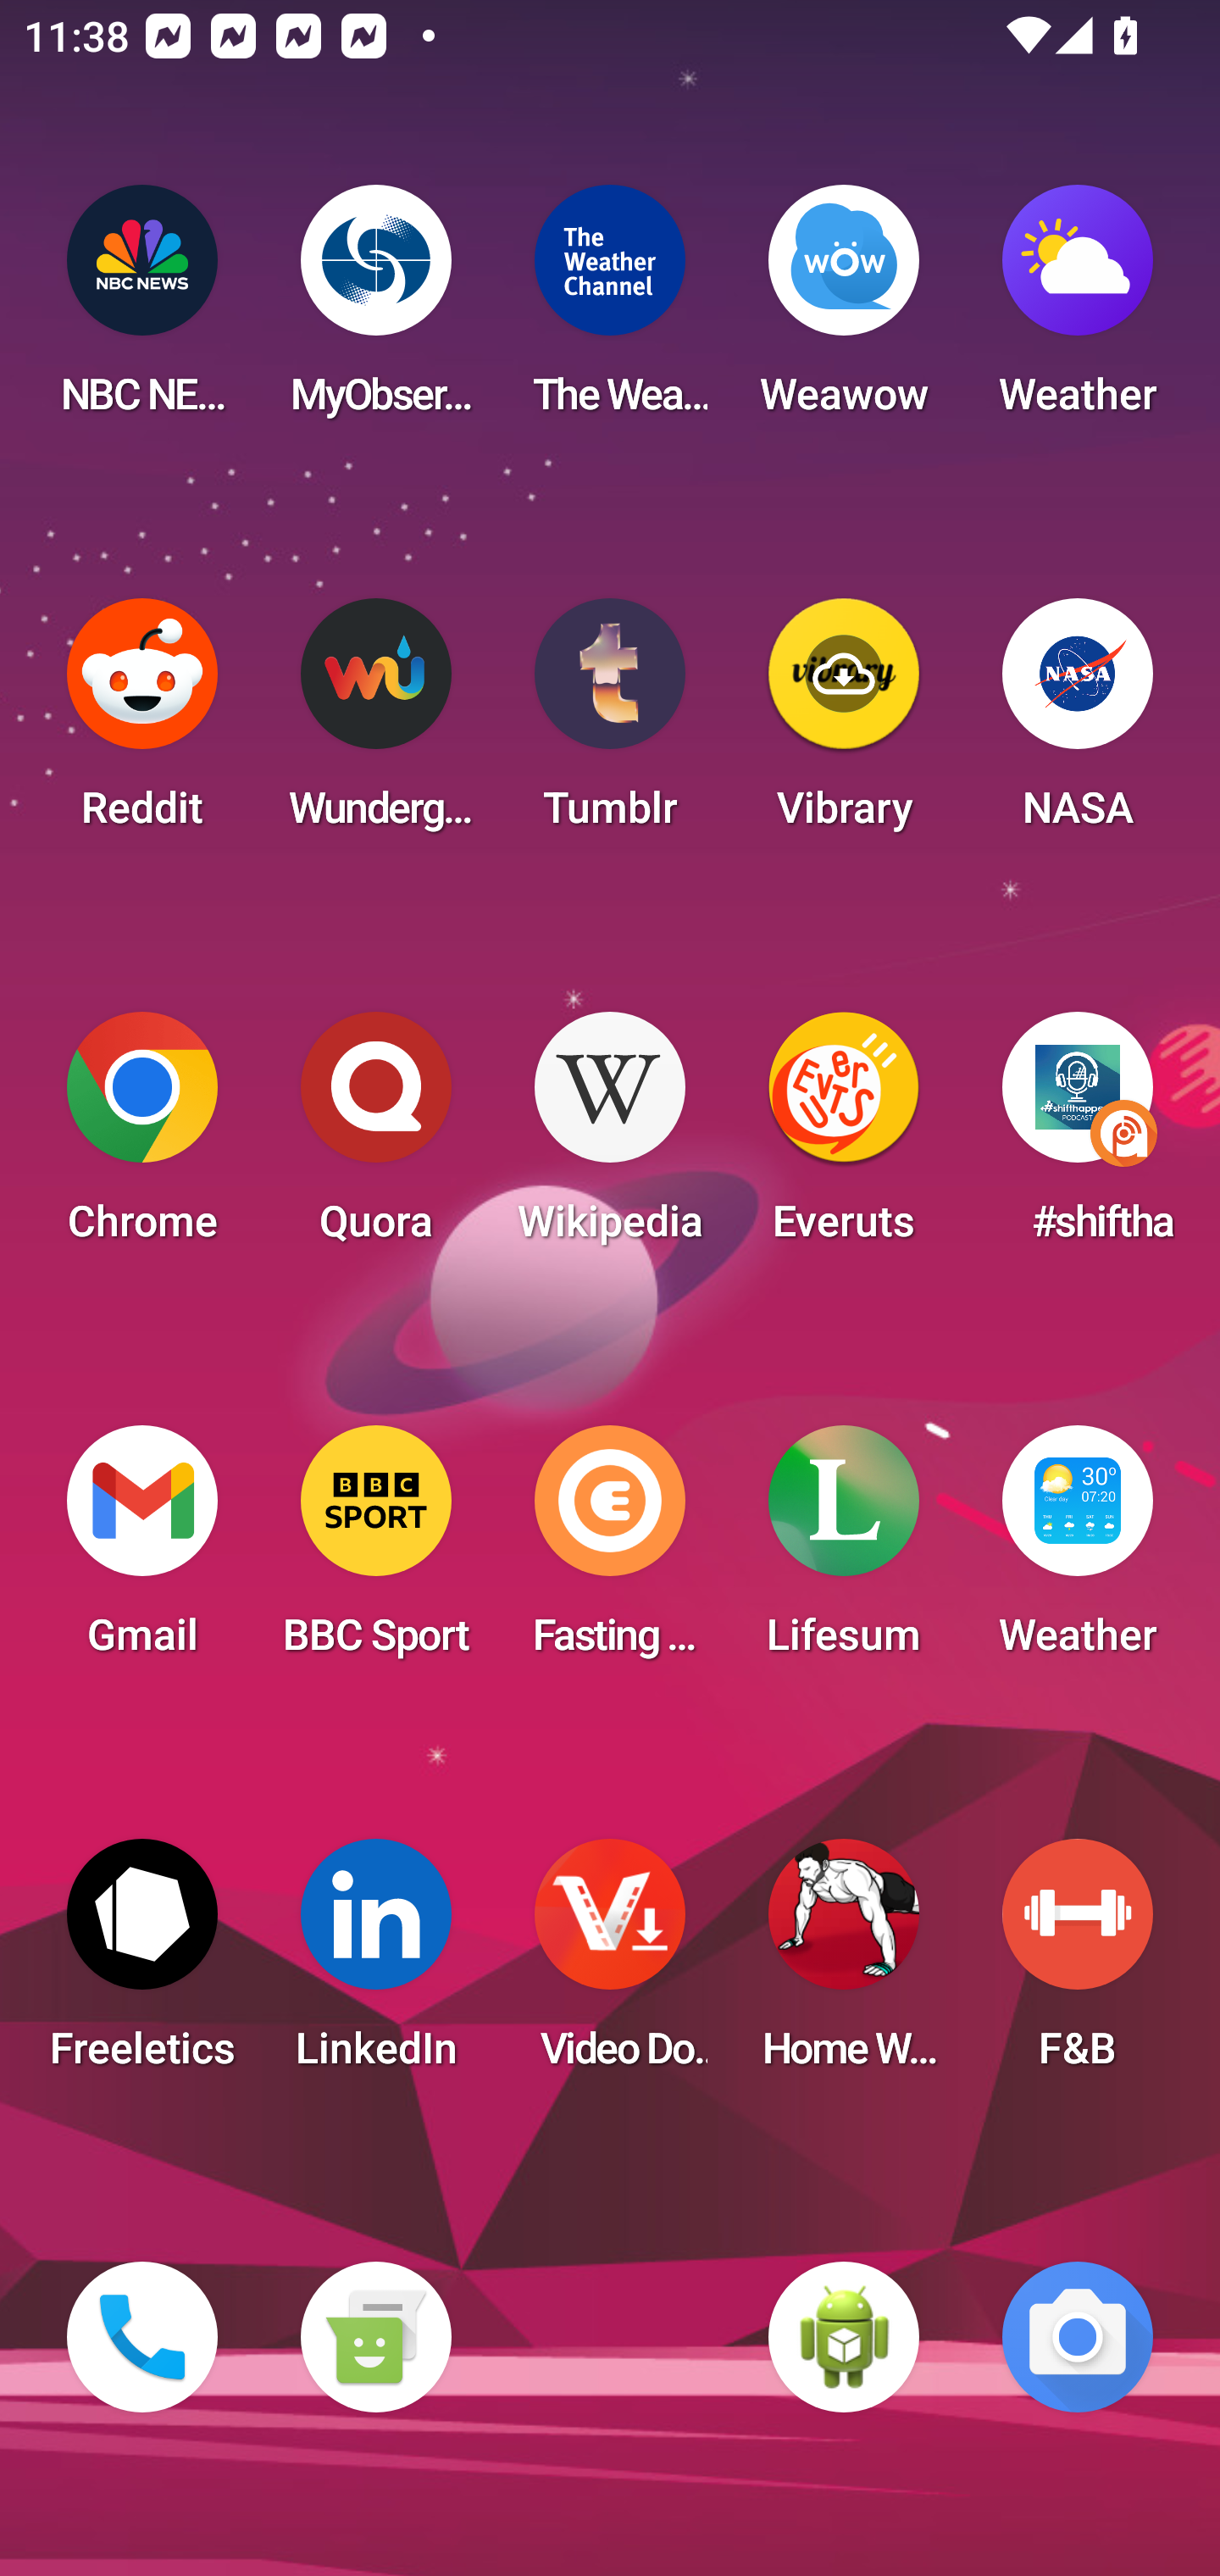  I want to click on MyObservatory, so click(375, 310).